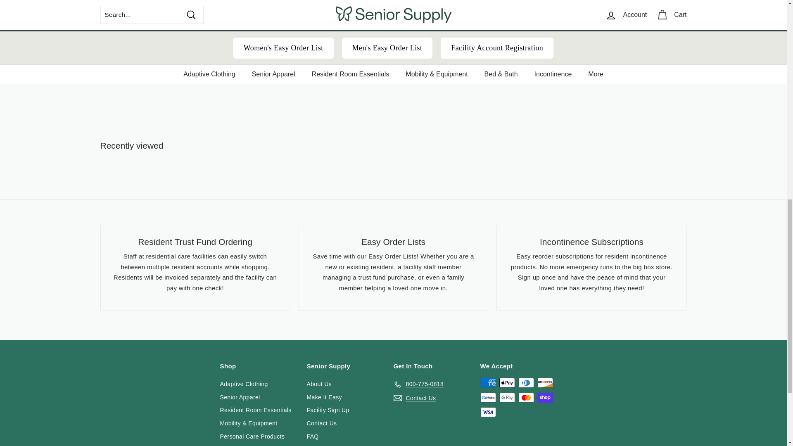  What do you see at coordinates (525, 398) in the screenshot?
I see `Mastercard` at bounding box center [525, 398].